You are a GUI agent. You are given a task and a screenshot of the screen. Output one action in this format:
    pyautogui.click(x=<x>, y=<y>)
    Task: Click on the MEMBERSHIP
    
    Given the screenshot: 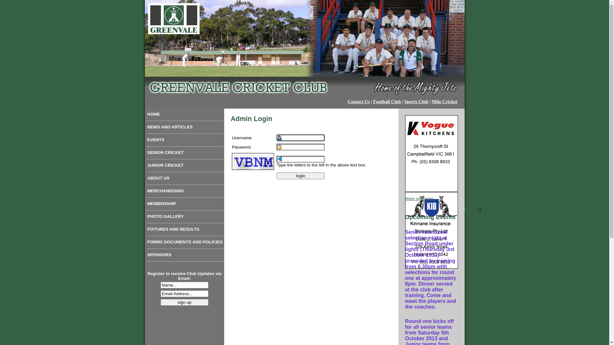 What is the action you would take?
    pyautogui.click(x=185, y=205)
    